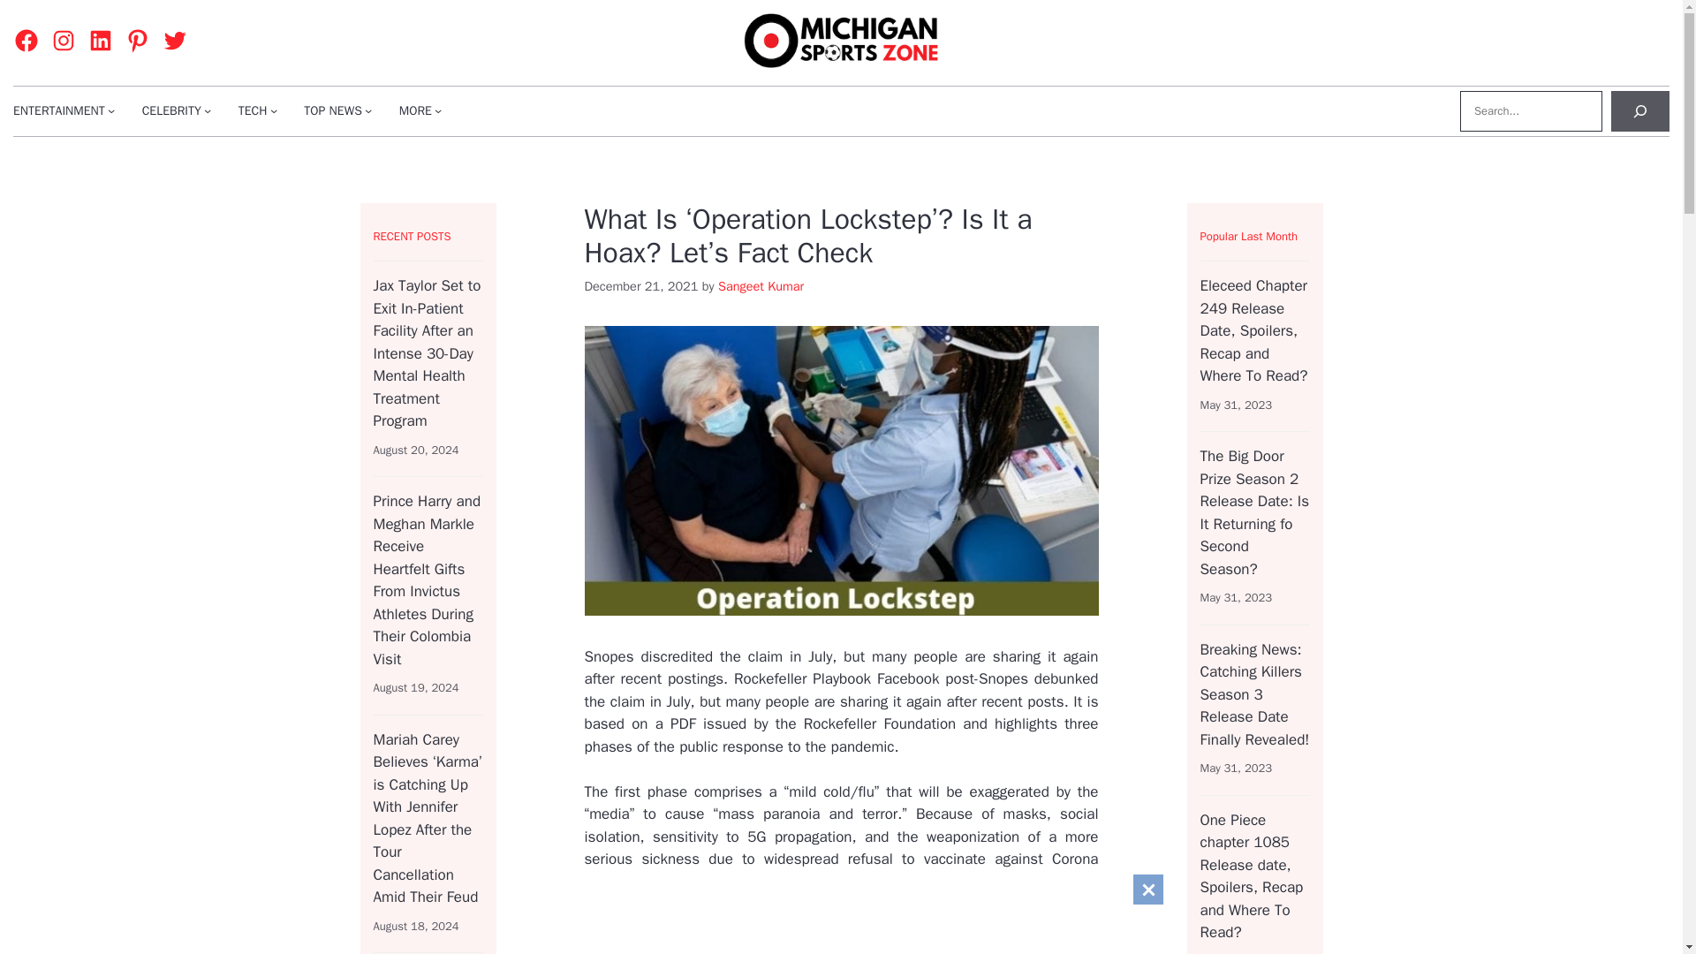  Describe the element at coordinates (415, 110) in the screenshot. I see `MORE` at that location.